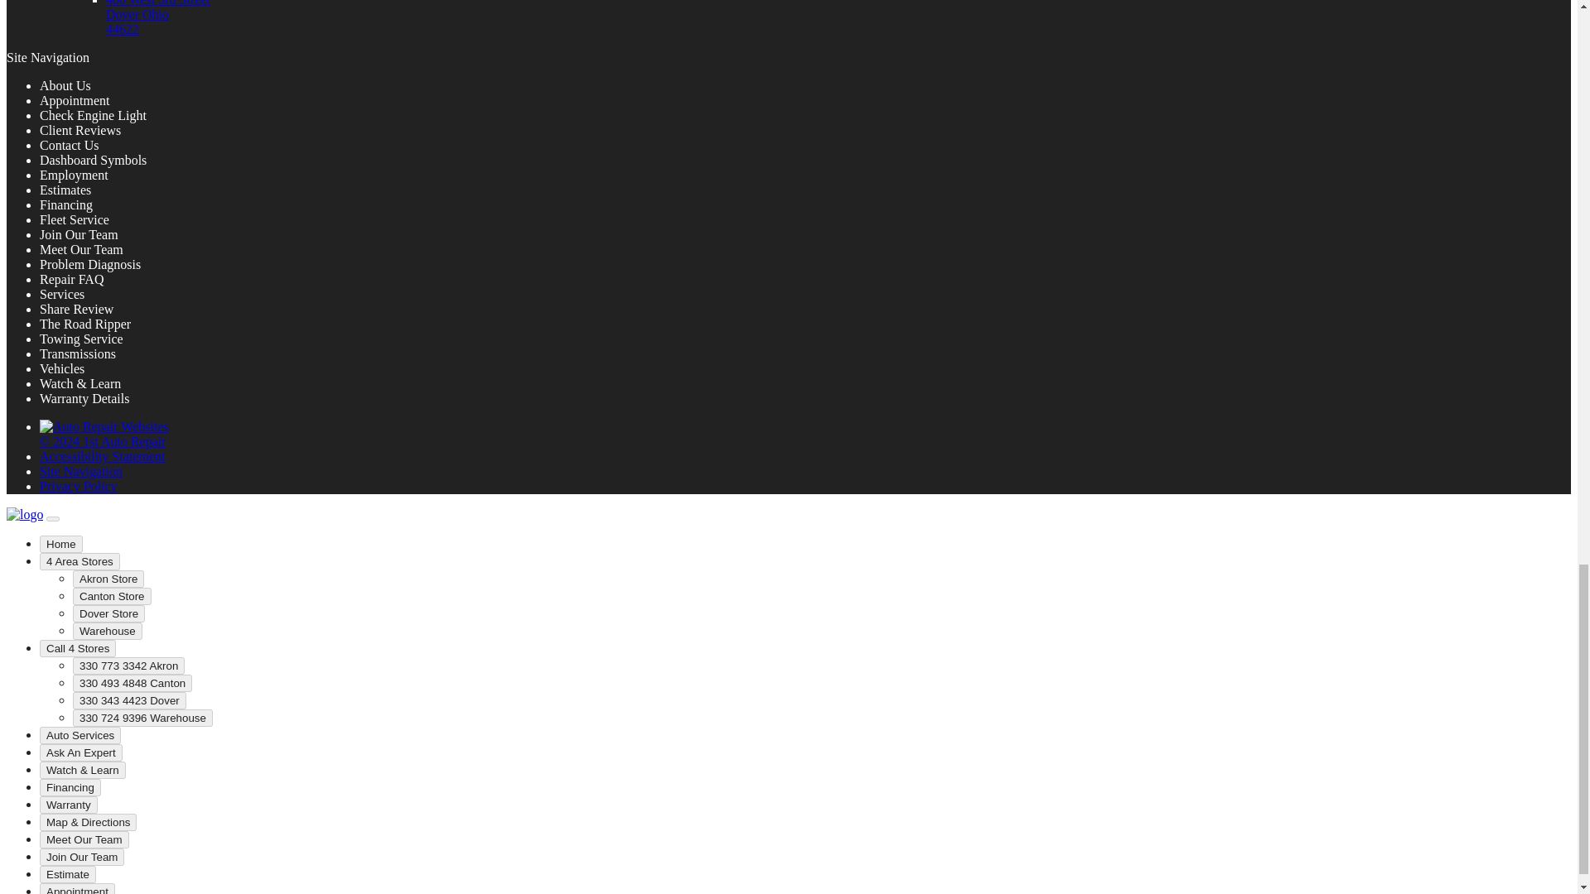 Image resolution: width=1590 pixels, height=894 pixels. What do you see at coordinates (157, 18) in the screenshot?
I see `Dover Transmission Shop` at bounding box center [157, 18].